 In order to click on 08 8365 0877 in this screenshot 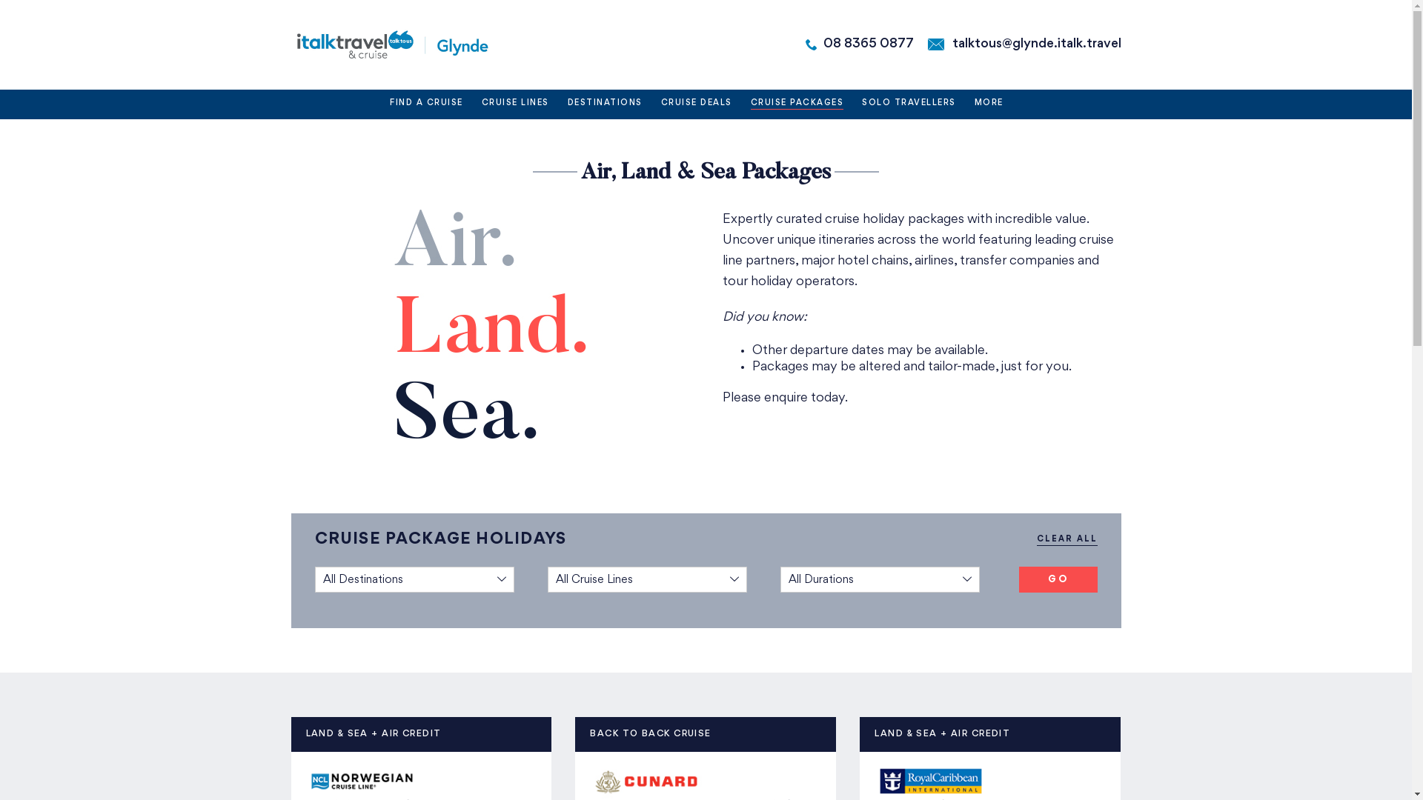, I will do `click(868, 44)`.